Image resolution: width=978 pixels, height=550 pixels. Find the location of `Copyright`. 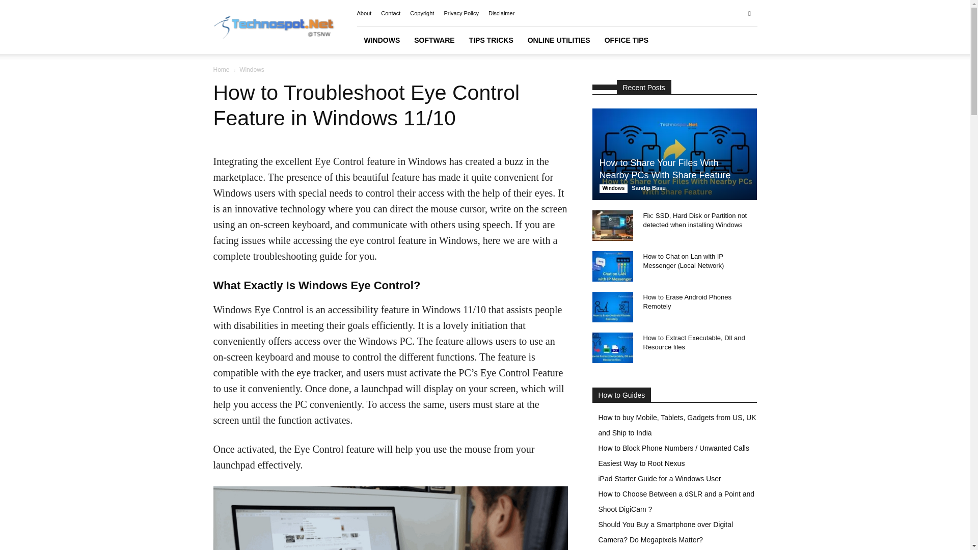

Copyright is located at coordinates (422, 13).